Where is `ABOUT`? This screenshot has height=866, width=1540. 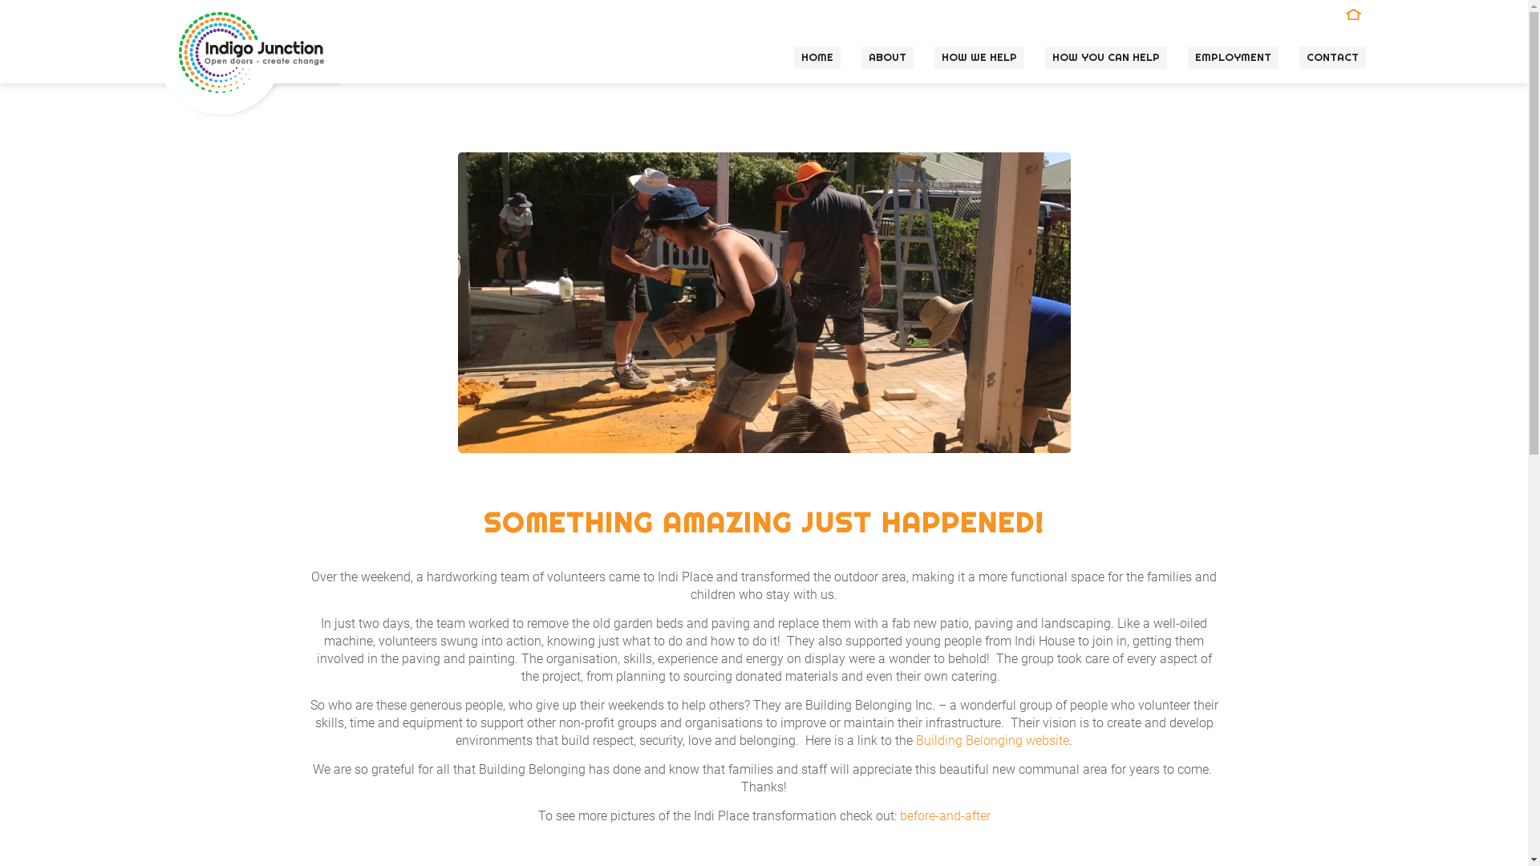
ABOUT is located at coordinates (887, 58).